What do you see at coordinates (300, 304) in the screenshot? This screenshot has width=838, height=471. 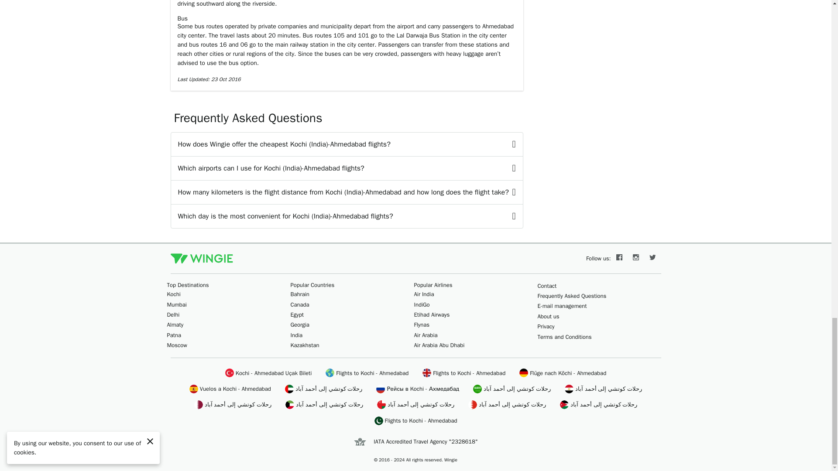 I see `Canada` at bounding box center [300, 304].